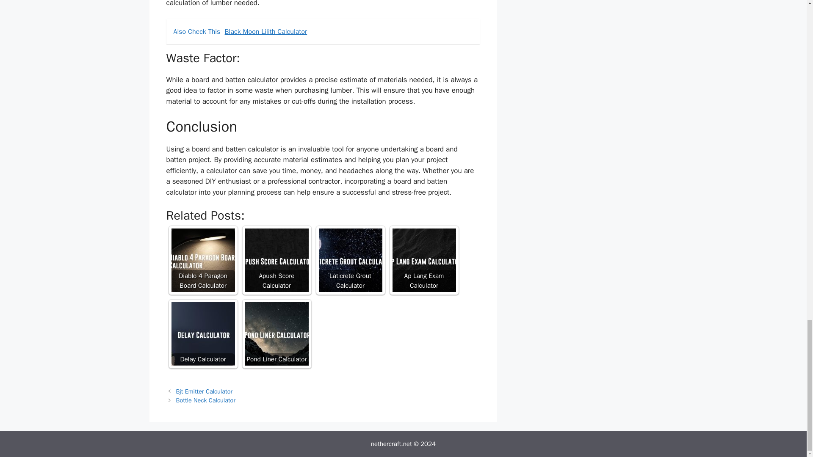 The width and height of the screenshot is (813, 457). I want to click on Bjt Emitter Calculator, so click(204, 391).